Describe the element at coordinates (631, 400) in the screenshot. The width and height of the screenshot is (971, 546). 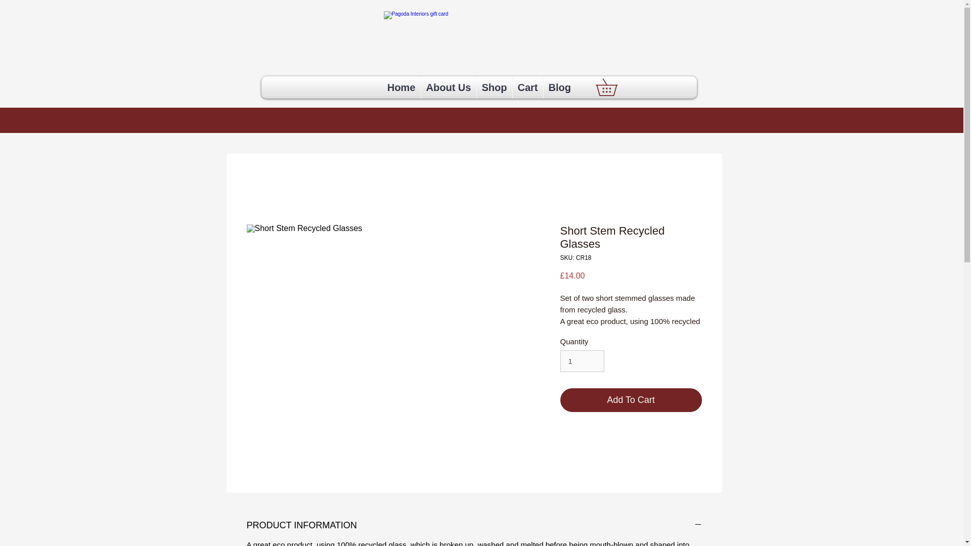
I see `Add To Cart` at that location.